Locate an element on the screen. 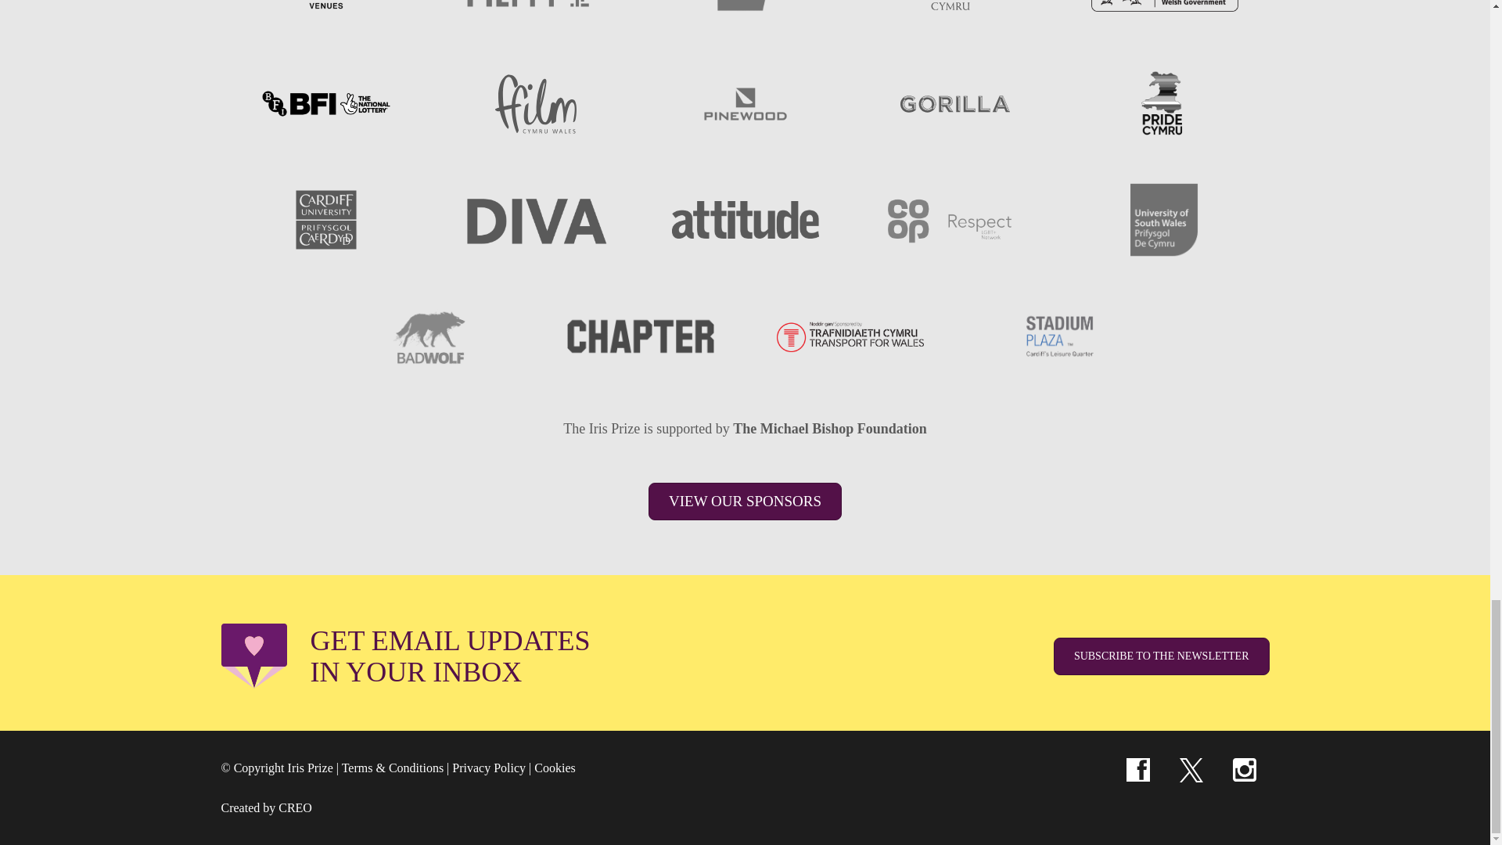  DIVA is located at coordinates (534, 219).